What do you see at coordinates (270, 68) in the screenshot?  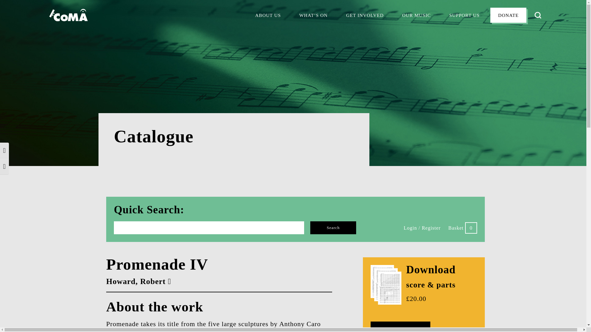 I see `CONTACT US` at bounding box center [270, 68].